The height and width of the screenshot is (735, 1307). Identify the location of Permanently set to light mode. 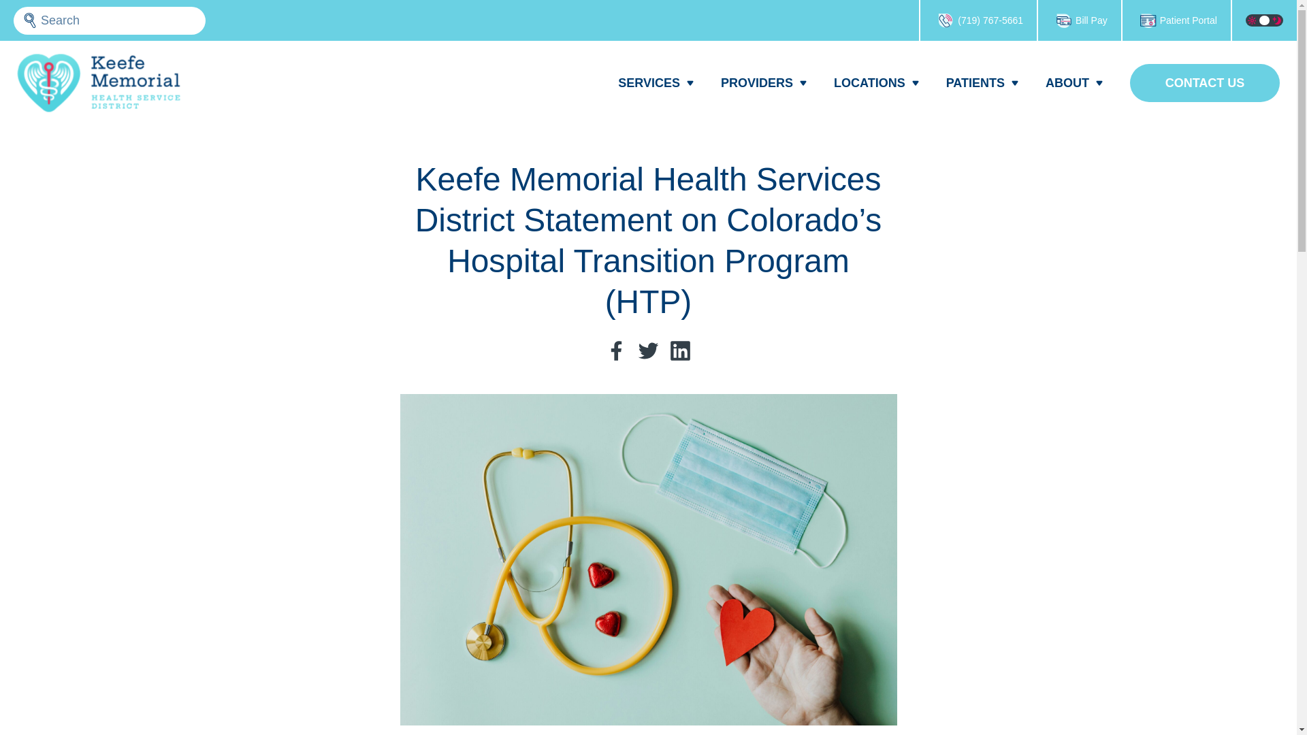
(1251, 20).